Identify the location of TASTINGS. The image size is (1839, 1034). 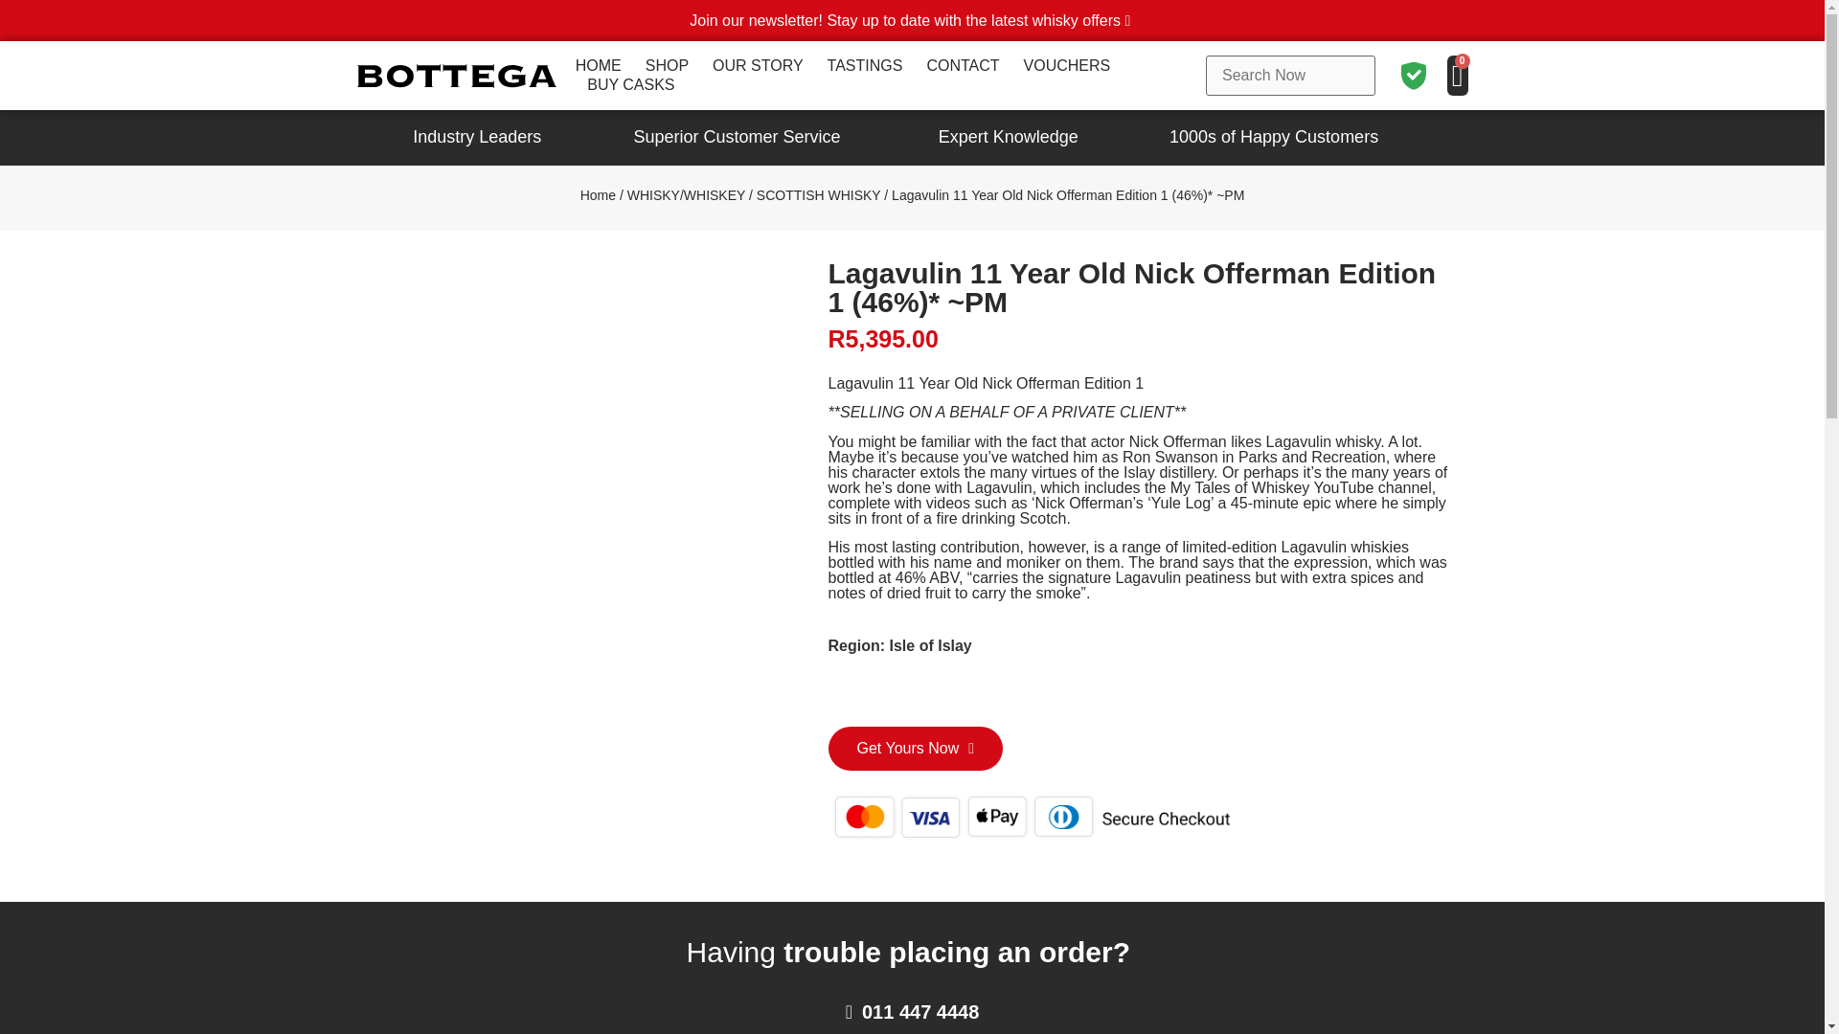
(865, 65).